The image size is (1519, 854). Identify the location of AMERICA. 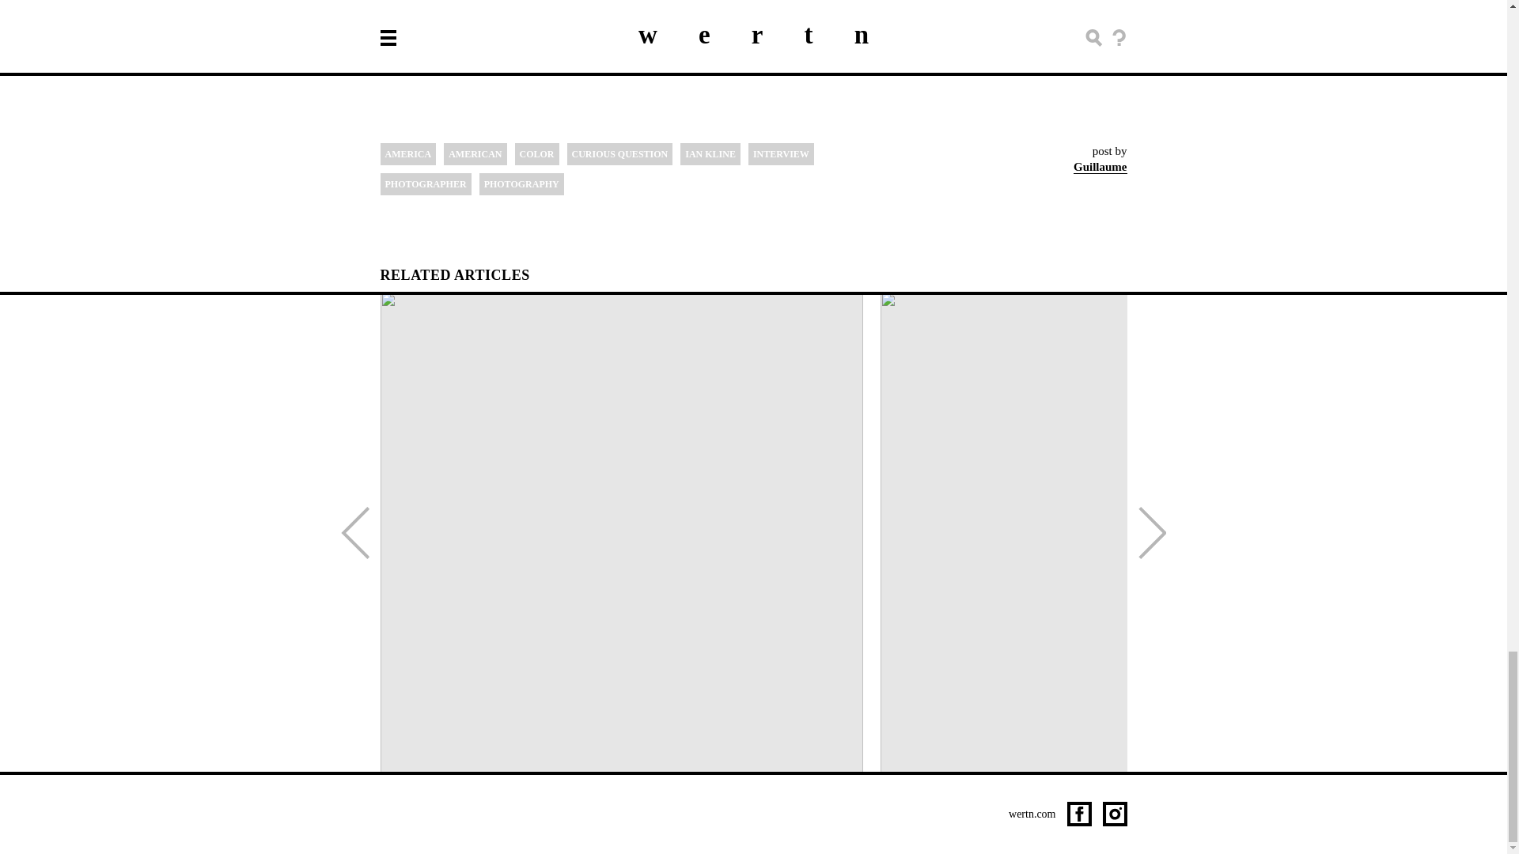
(408, 154).